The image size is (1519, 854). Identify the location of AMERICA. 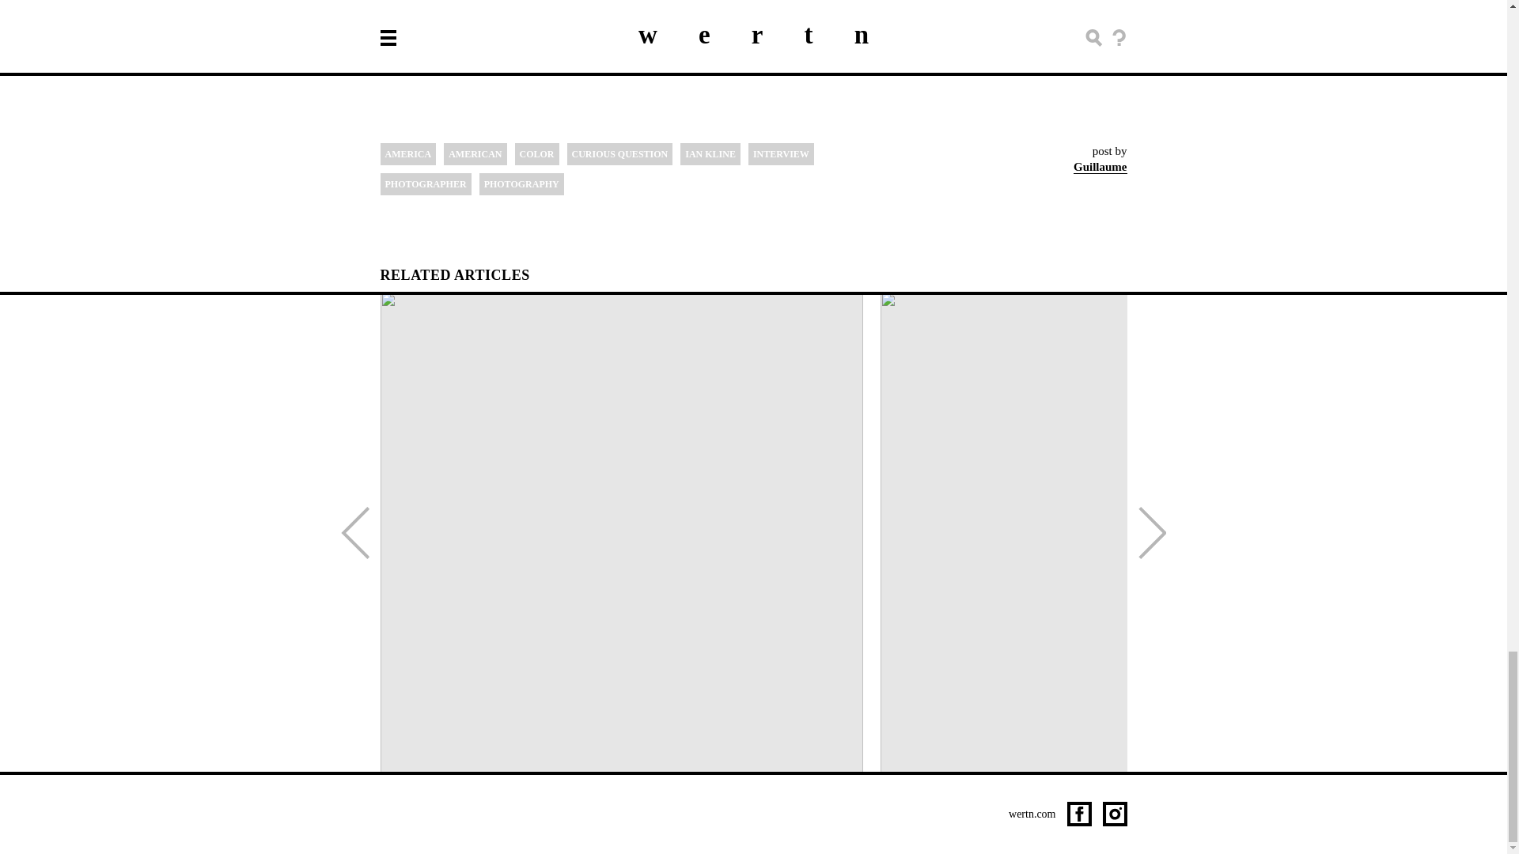
(408, 154).